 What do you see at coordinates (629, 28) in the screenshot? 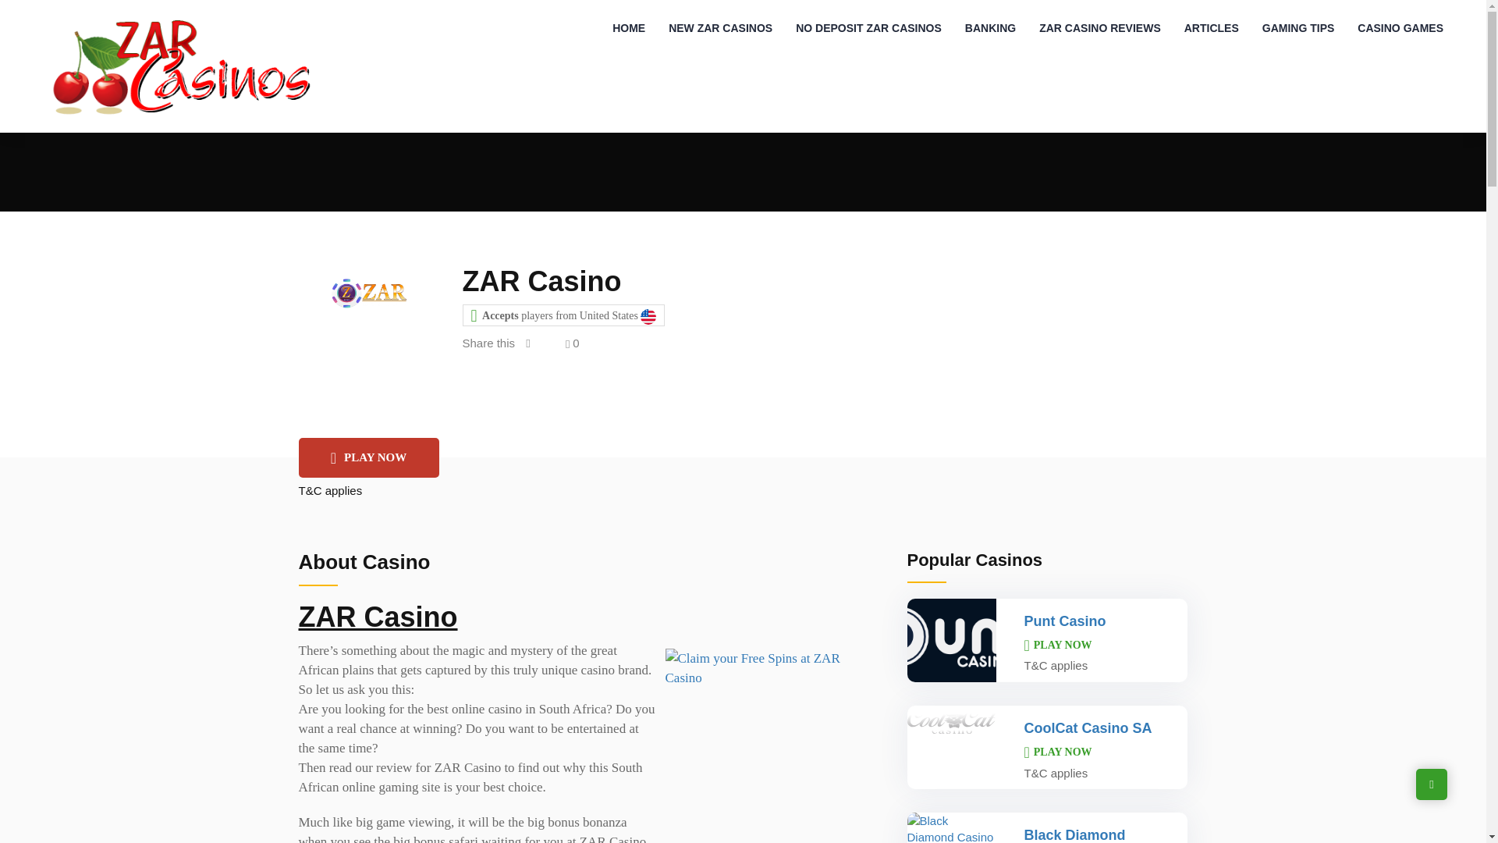
I see `HOME` at bounding box center [629, 28].